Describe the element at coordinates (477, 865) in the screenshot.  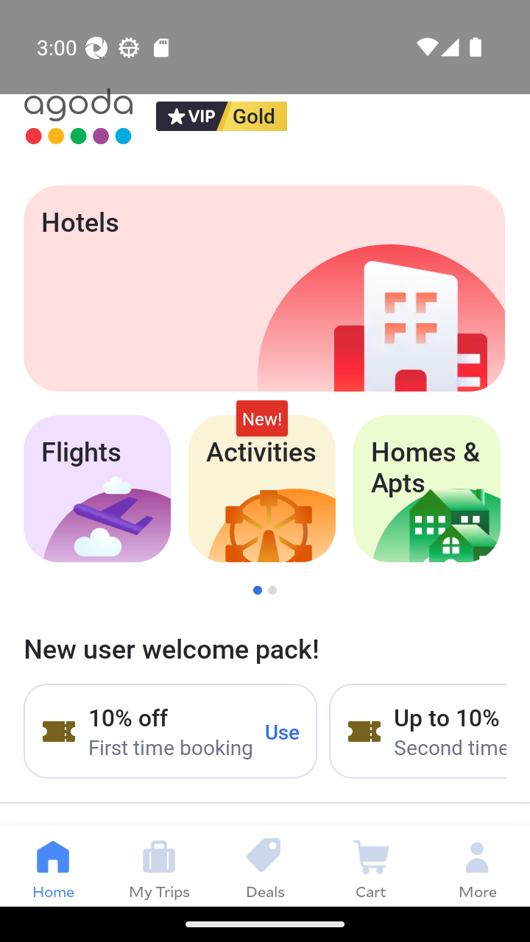
I see `More` at that location.